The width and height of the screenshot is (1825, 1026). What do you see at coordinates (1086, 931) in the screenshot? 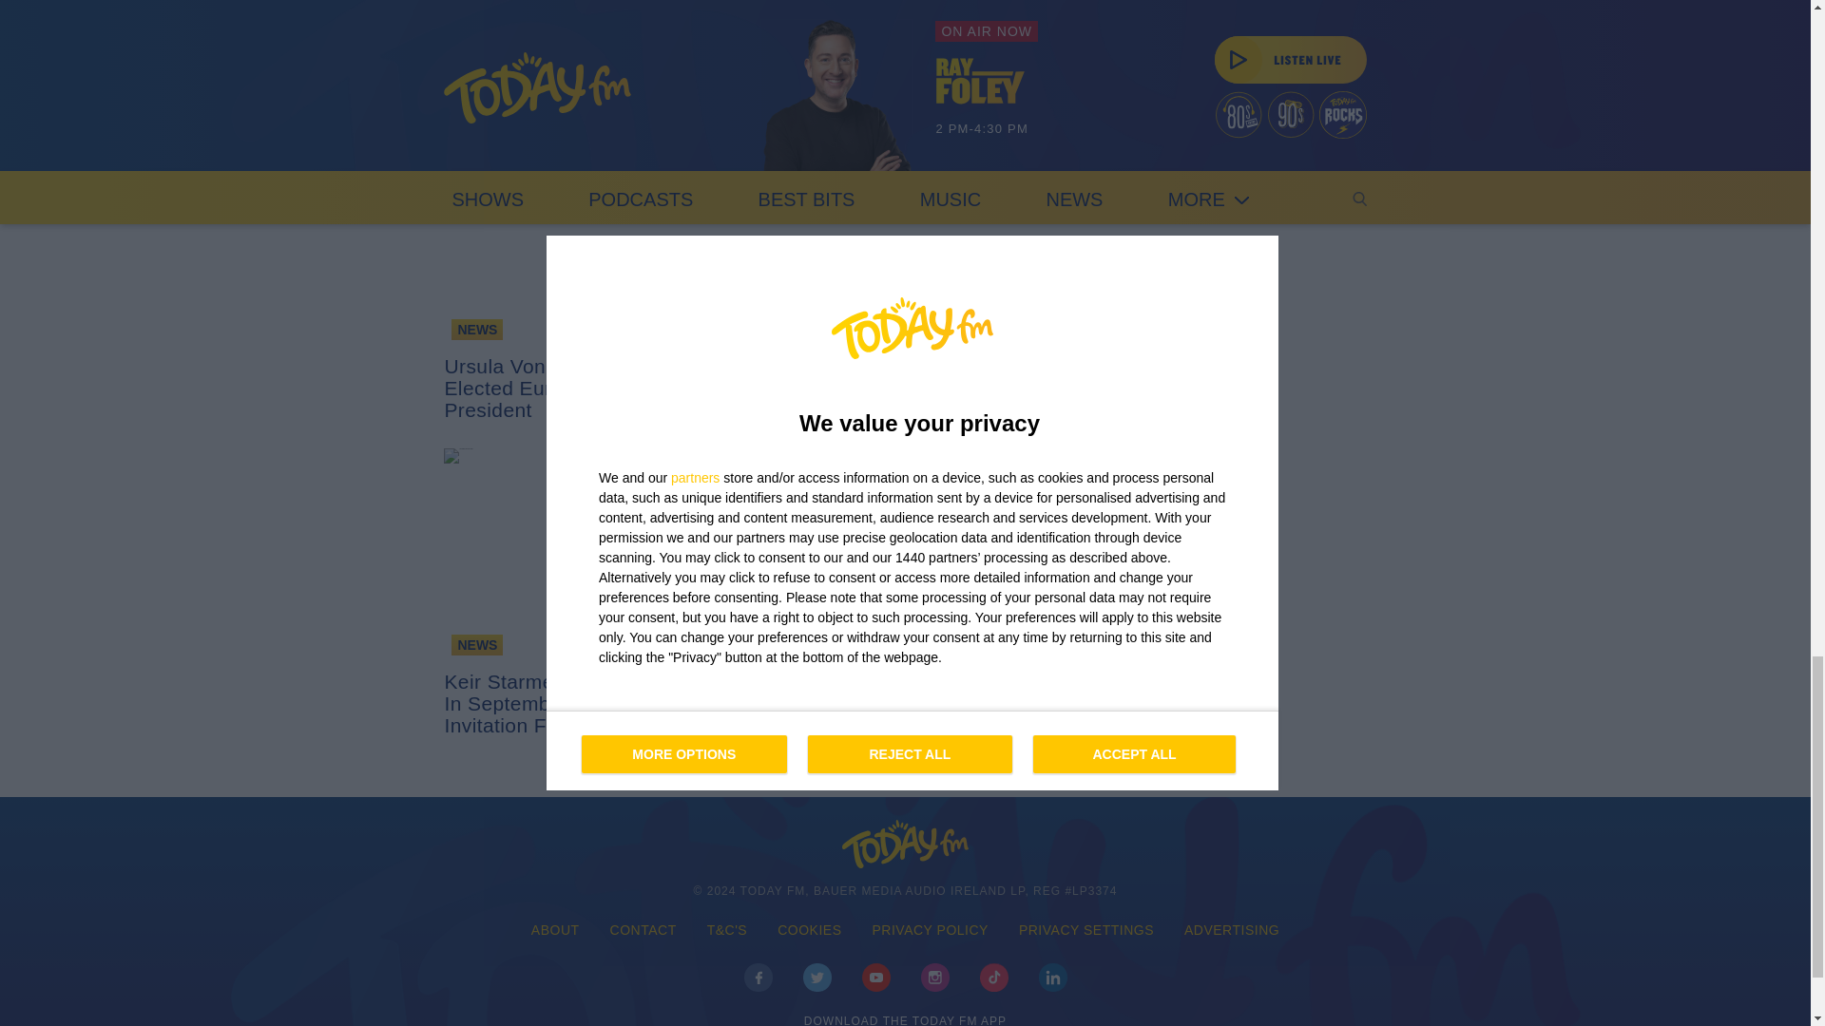
I see `Privacy settings` at bounding box center [1086, 931].